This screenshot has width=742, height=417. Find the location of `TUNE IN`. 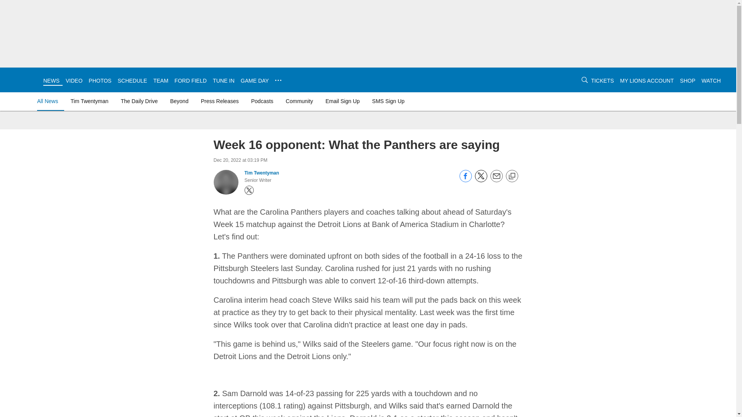

TUNE IN is located at coordinates (223, 80).